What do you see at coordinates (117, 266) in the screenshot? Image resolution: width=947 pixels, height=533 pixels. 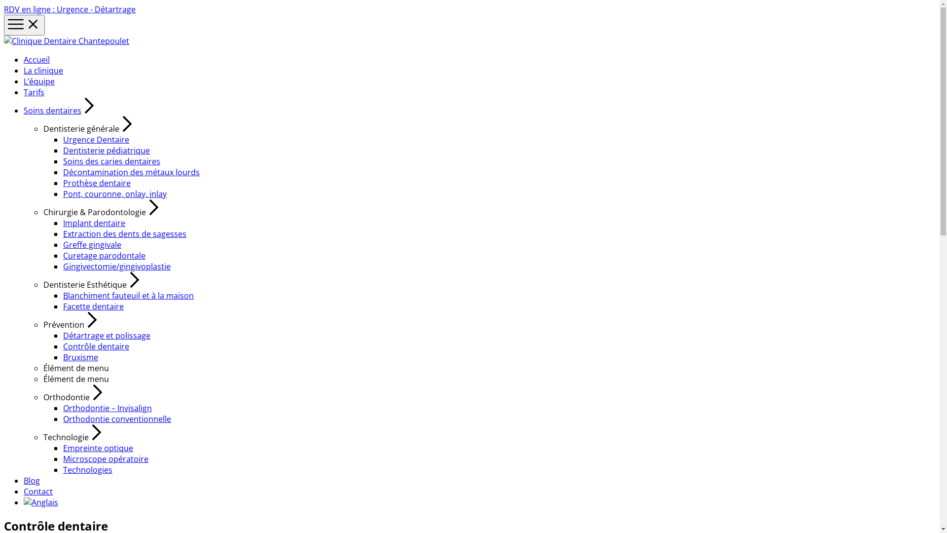 I see `Gingivectomie/gingivoplastie` at bounding box center [117, 266].